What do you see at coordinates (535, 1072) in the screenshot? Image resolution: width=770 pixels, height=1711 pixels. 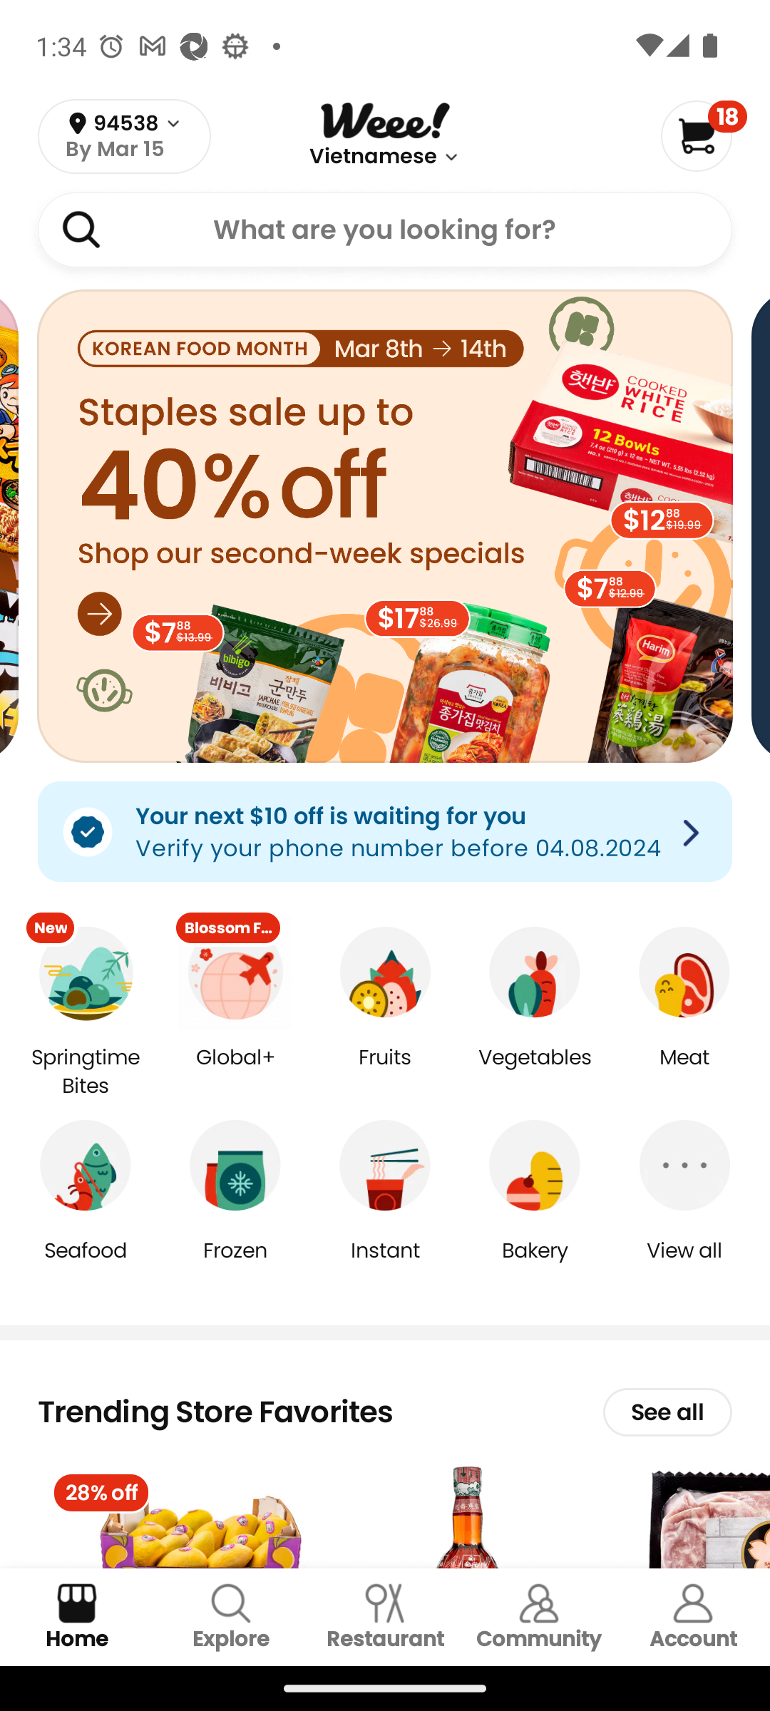 I see `Vegetables` at bounding box center [535, 1072].